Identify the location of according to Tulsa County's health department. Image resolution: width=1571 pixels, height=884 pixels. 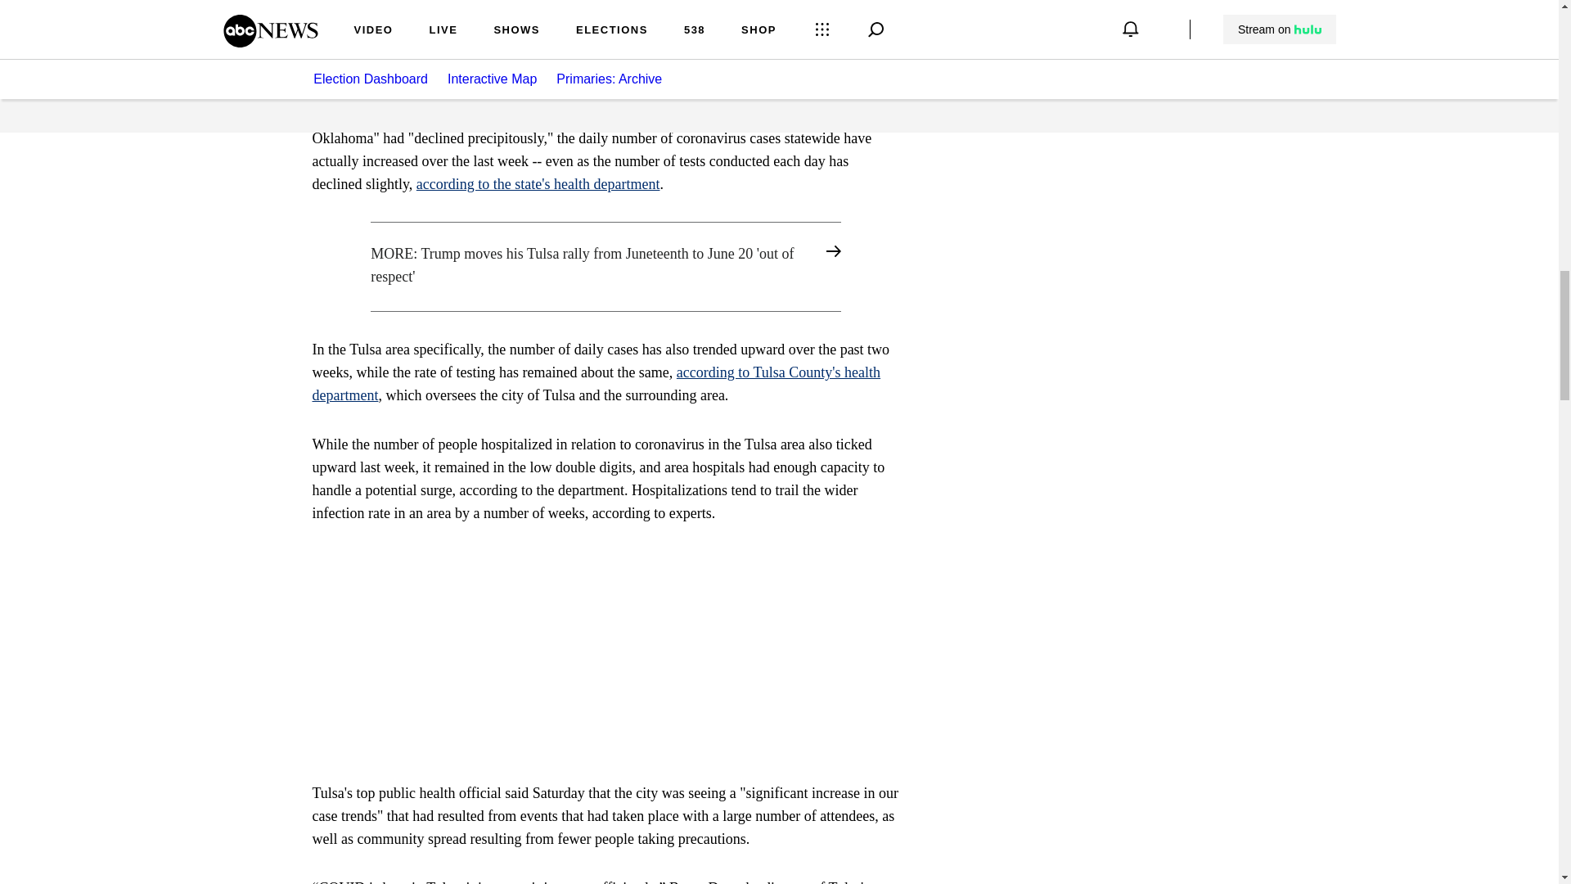
(597, 383).